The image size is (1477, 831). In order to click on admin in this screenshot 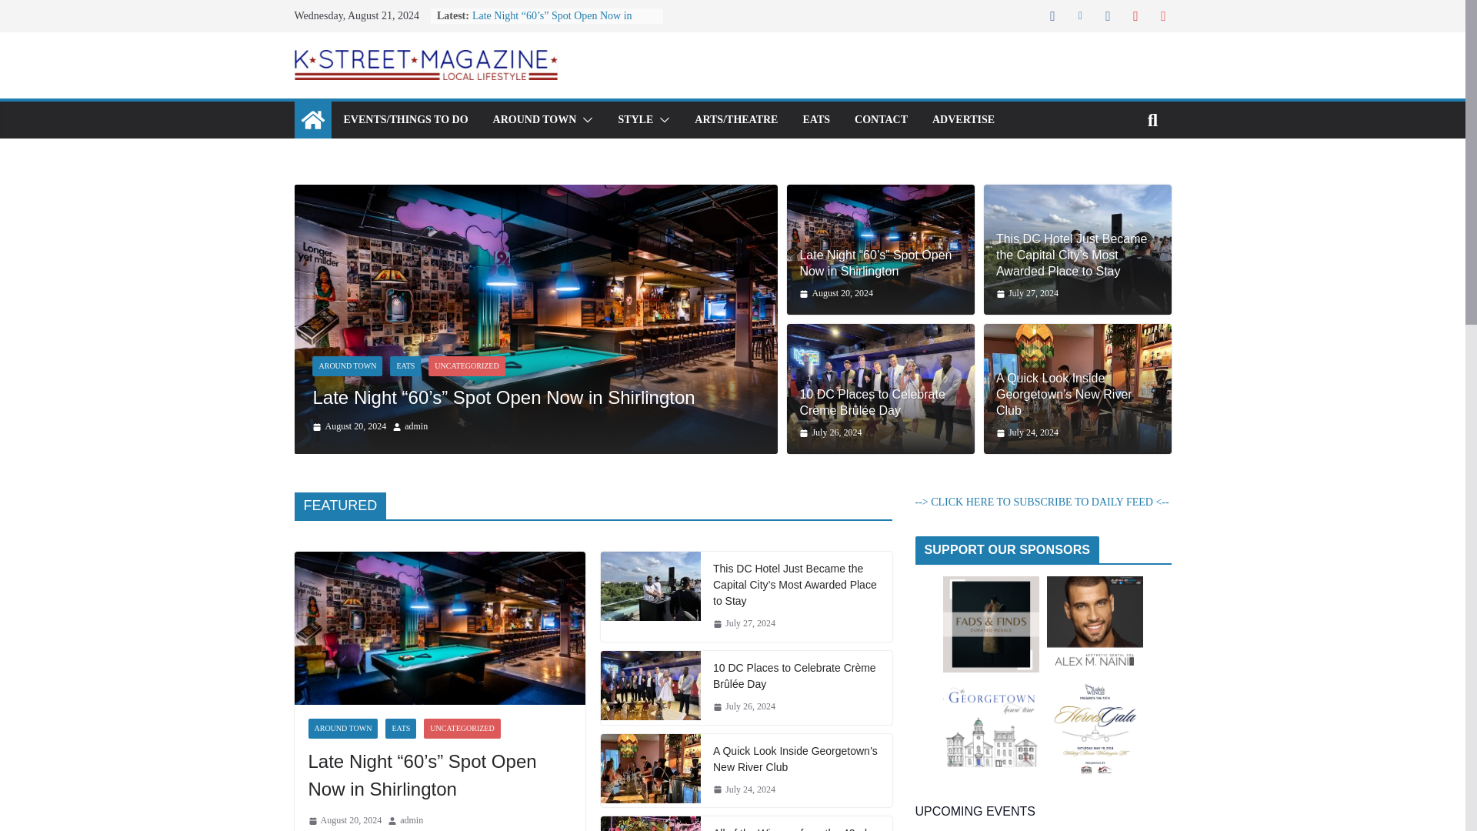, I will do `click(416, 426)`.